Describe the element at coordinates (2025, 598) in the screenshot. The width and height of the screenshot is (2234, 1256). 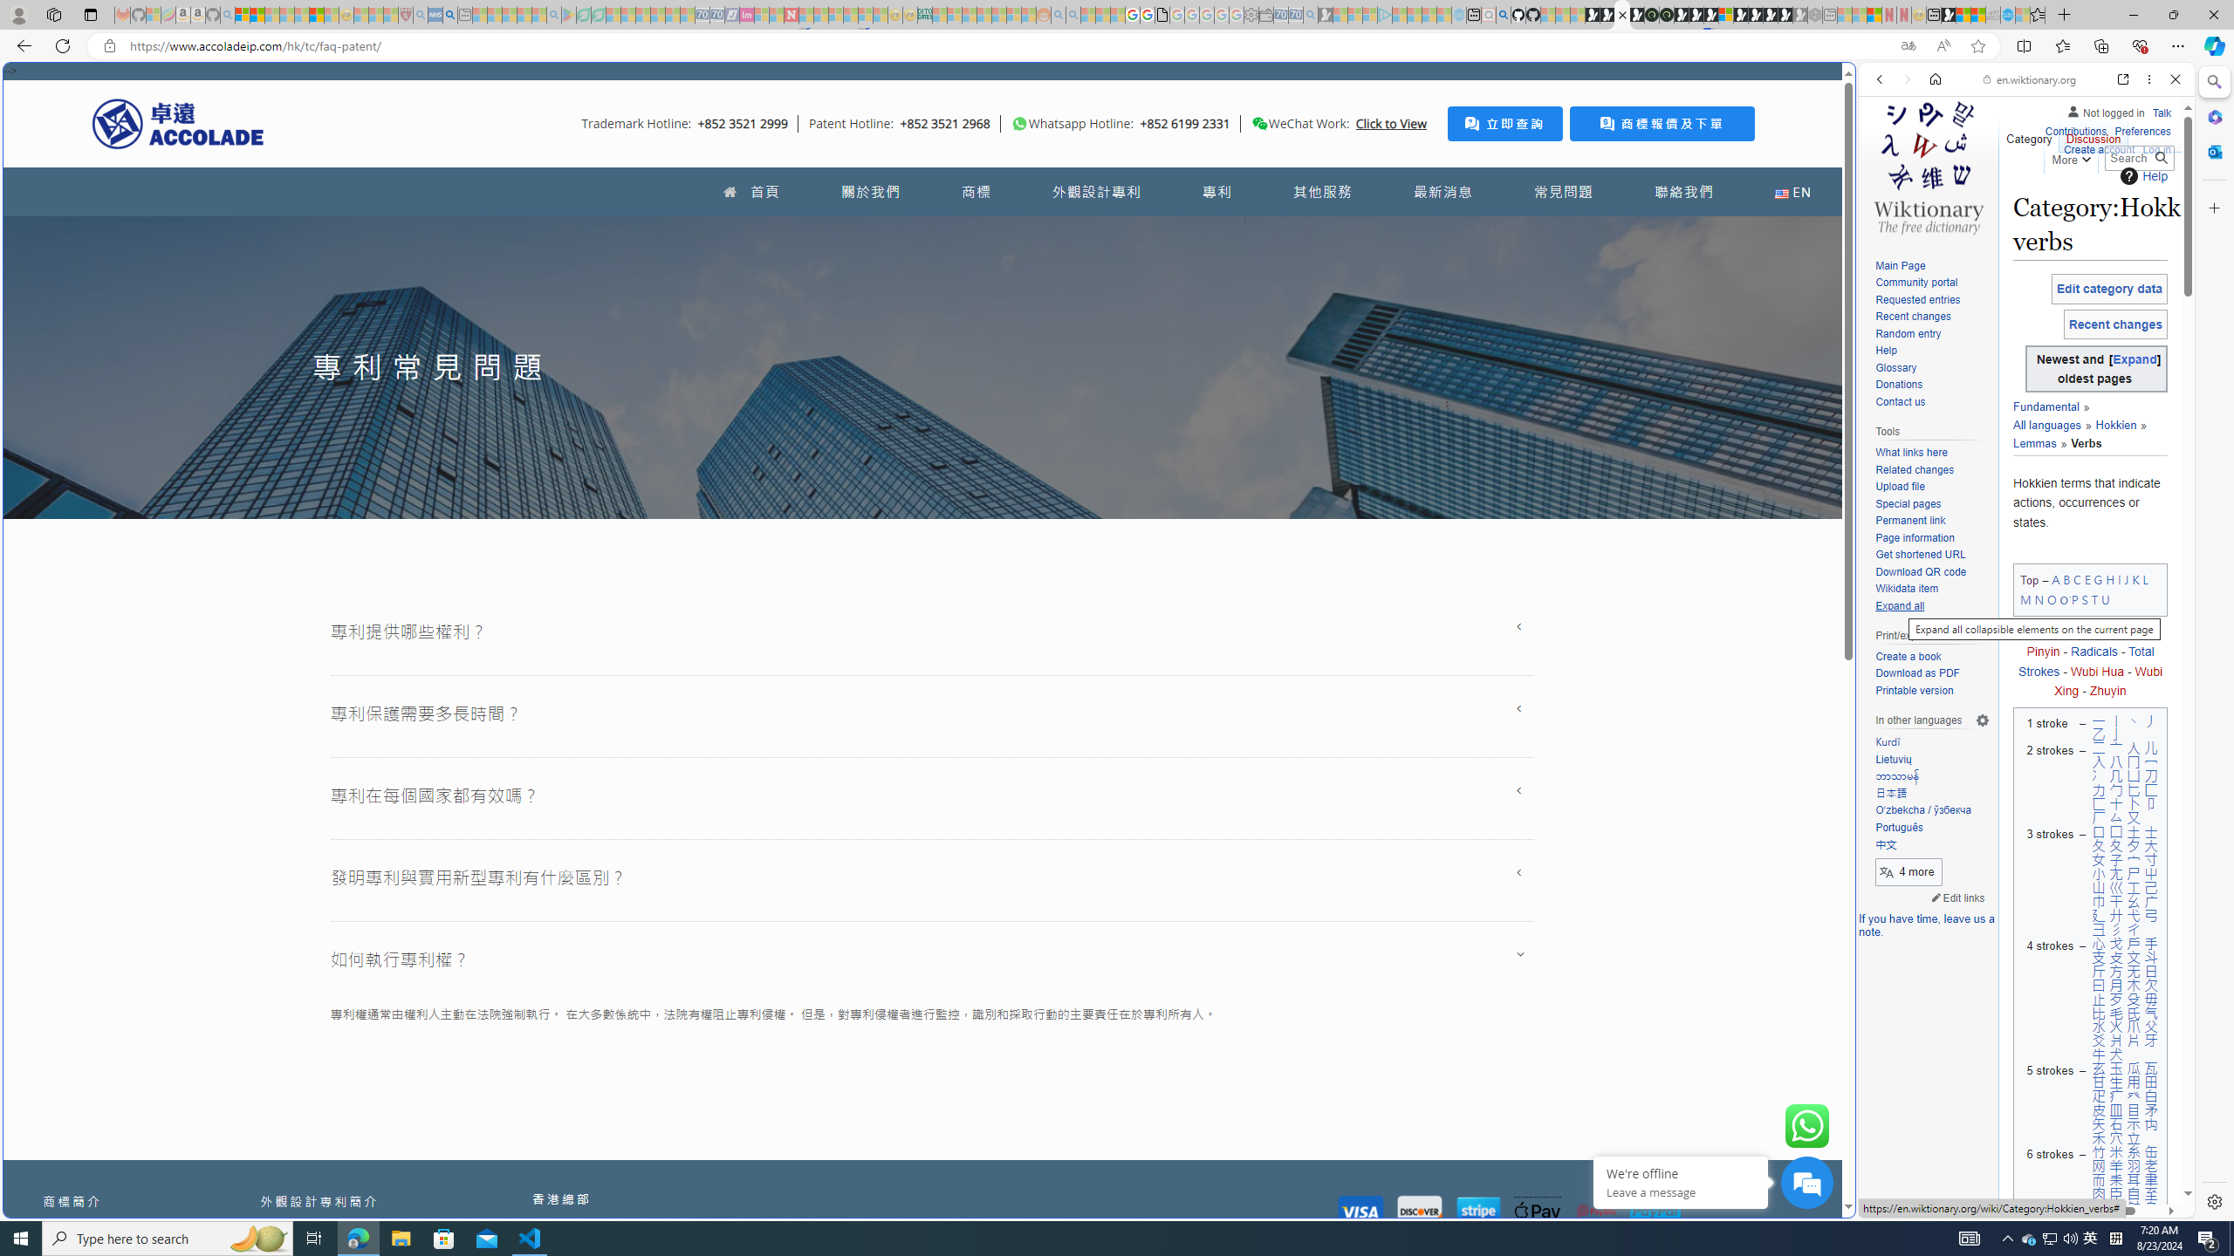
I see `M` at that location.